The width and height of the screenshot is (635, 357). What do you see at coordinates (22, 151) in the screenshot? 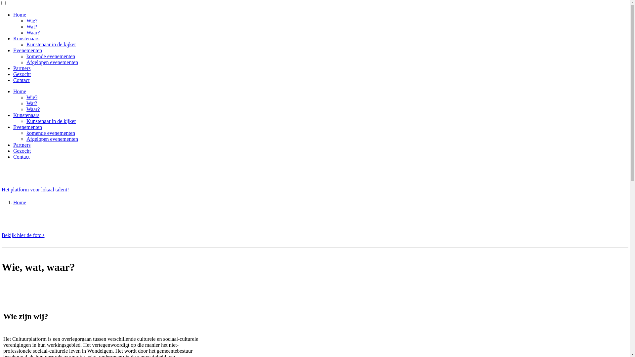
I see `Gezocht` at bounding box center [22, 151].